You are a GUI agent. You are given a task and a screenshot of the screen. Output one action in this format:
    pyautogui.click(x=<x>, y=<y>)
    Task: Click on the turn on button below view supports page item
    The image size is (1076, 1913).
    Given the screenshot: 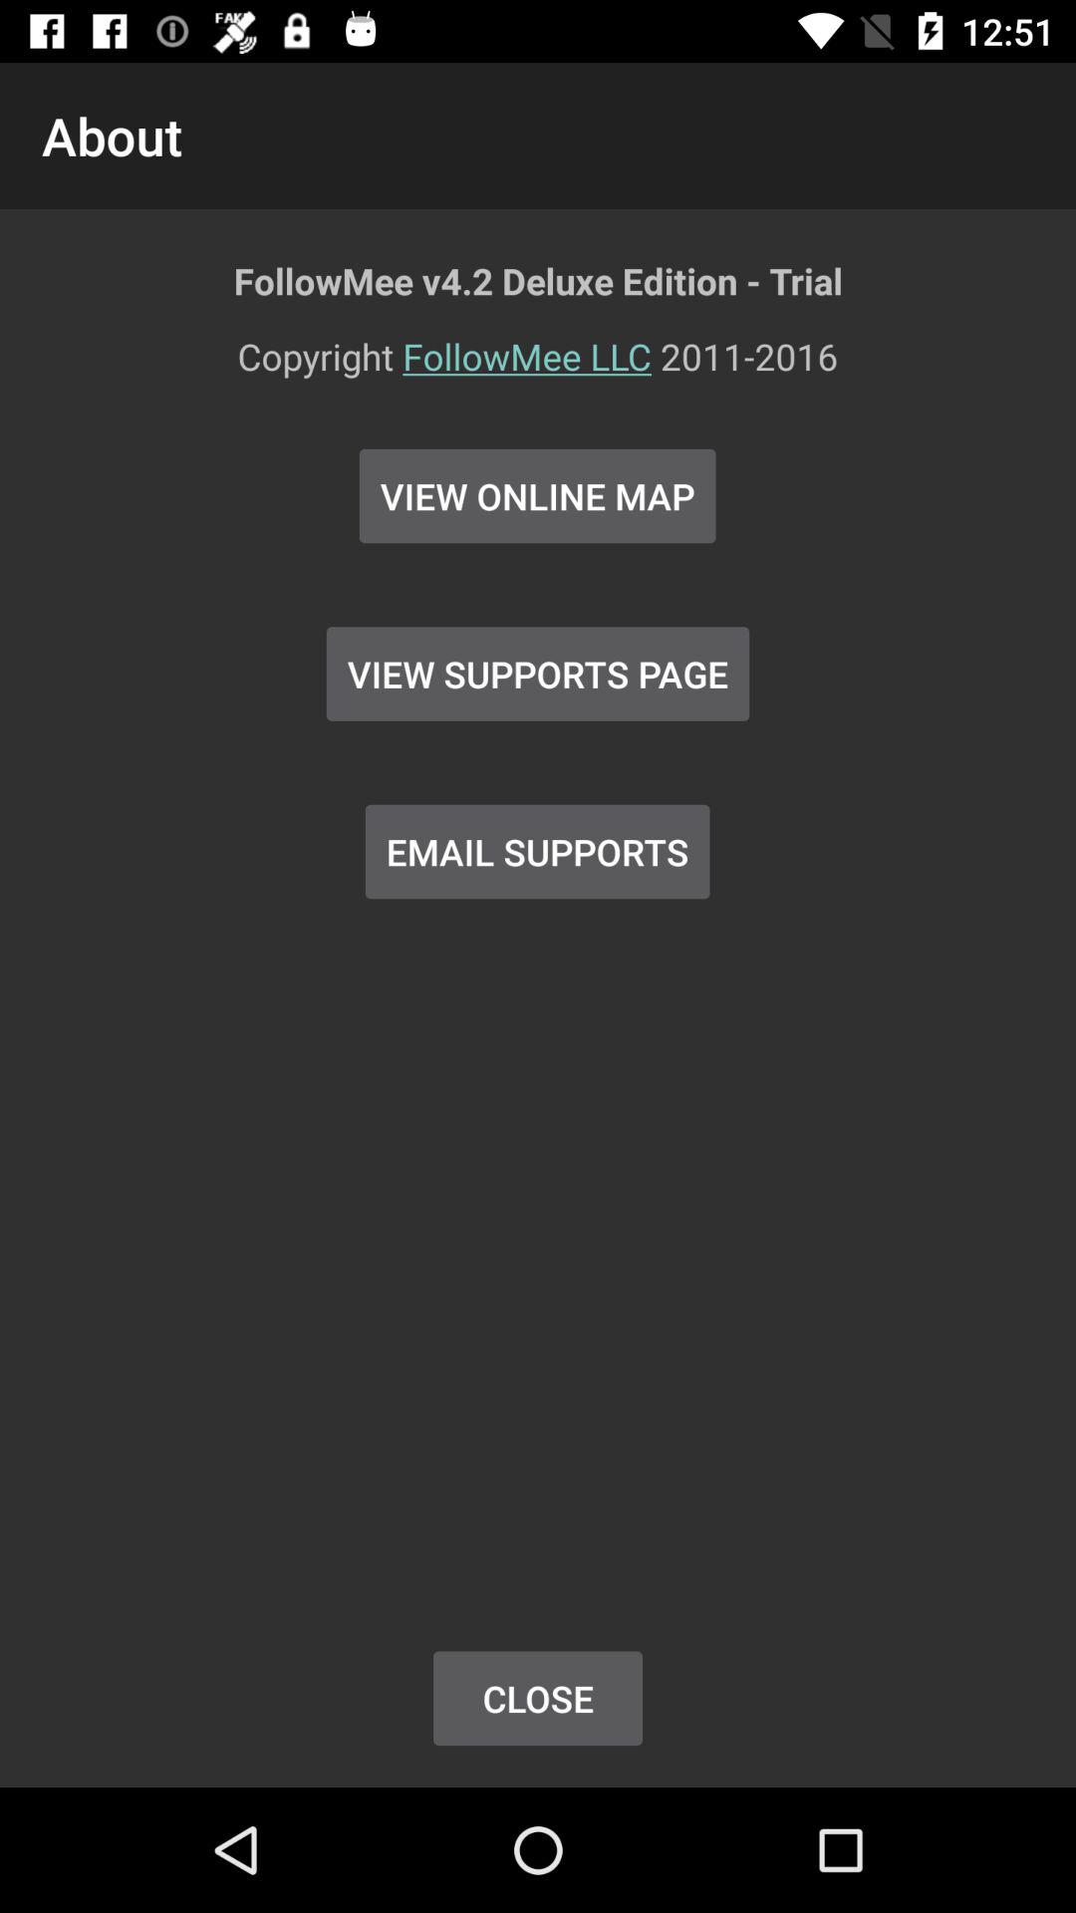 What is the action you would take?
    pyautogui.click(x=537, y=851)
    